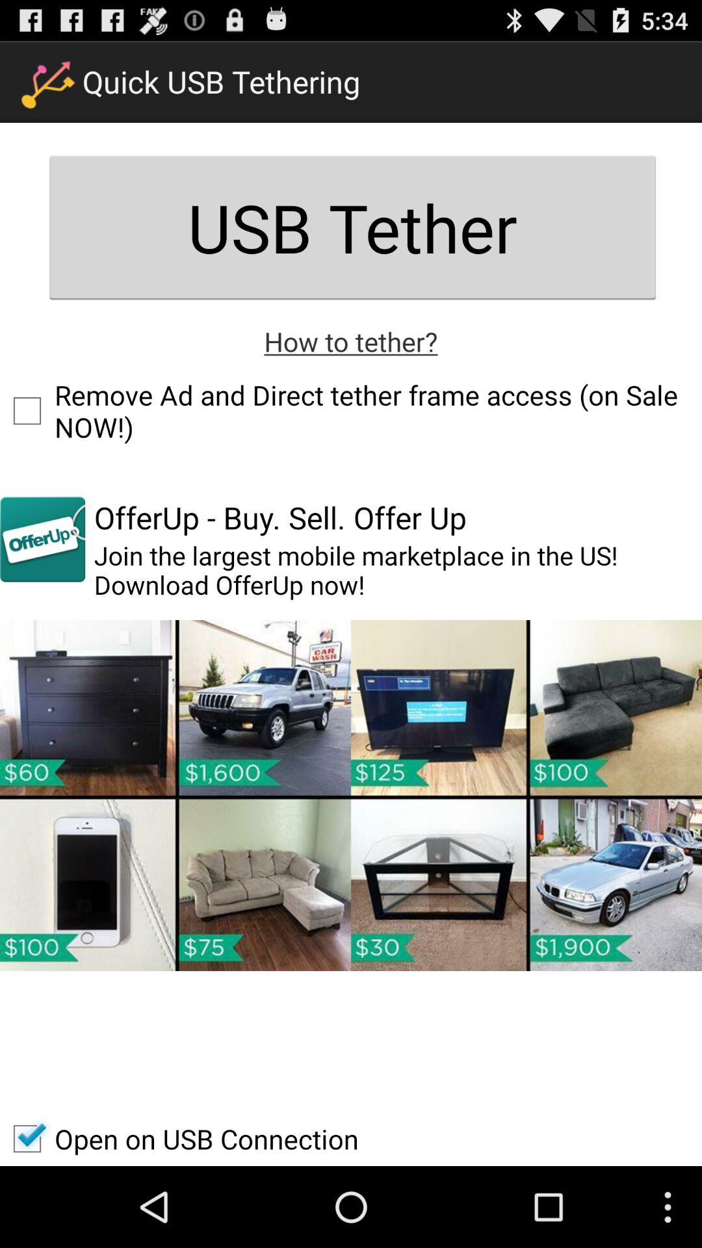  I want to click on click icon on the left, so click(43, 539).